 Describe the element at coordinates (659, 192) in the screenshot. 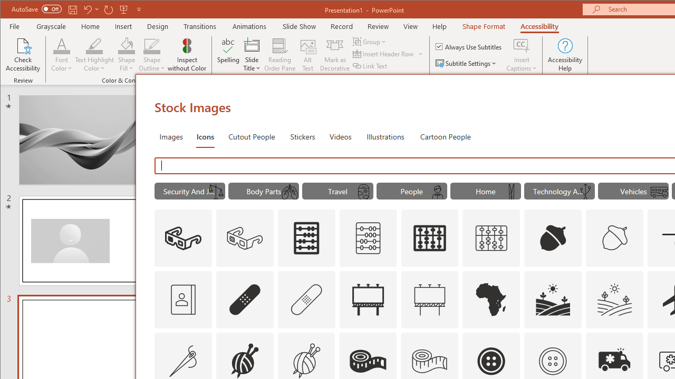

I see `AutomationID: Icons_Rv_M` at that location.